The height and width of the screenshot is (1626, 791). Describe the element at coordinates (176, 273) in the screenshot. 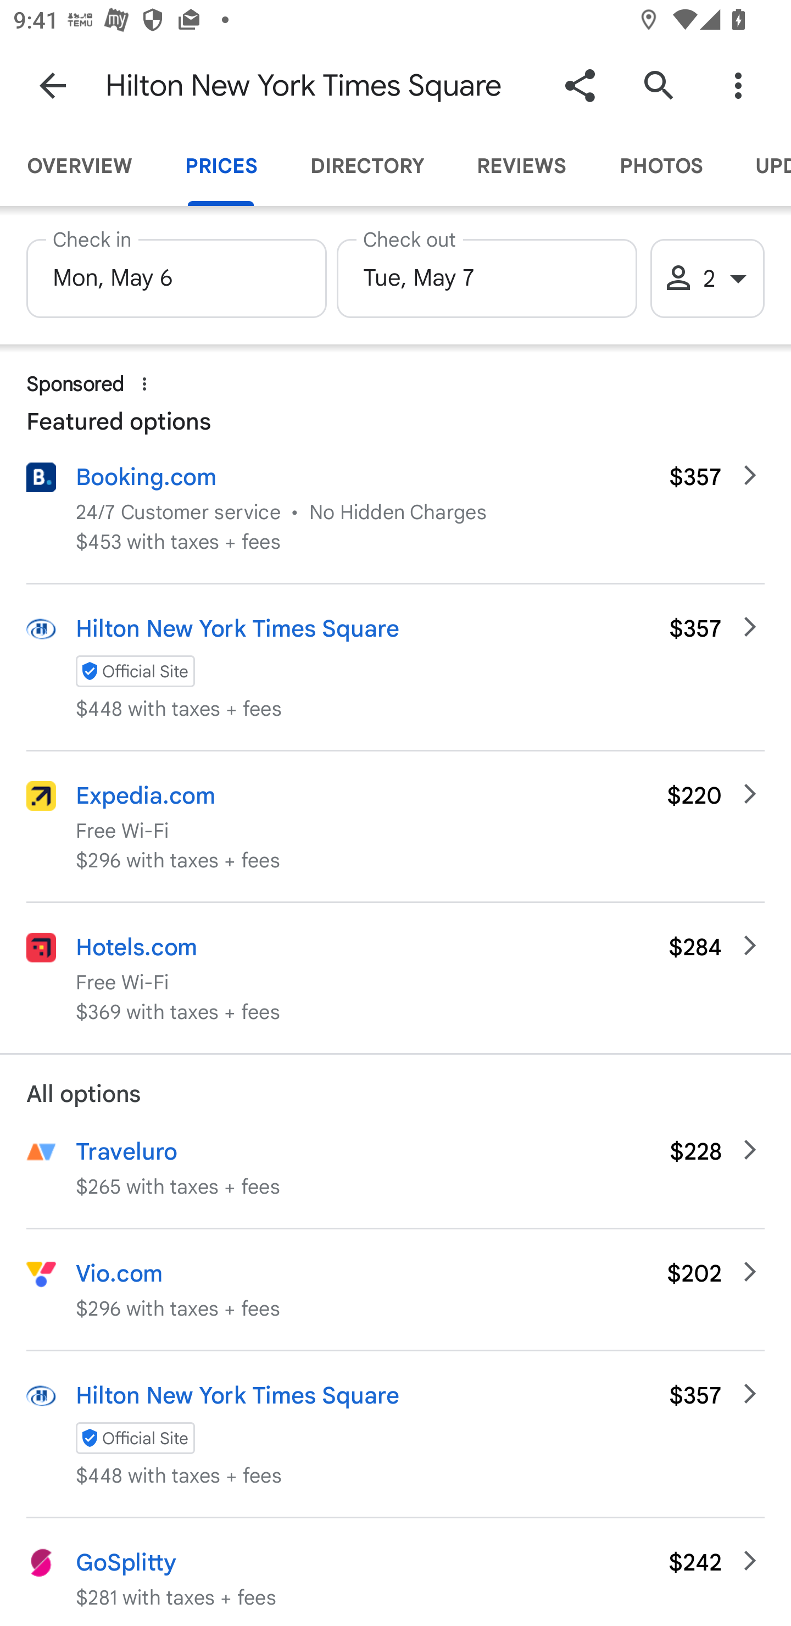

I see `Mon, May 6 Check in date Mon, May 6 Check in` at that location.